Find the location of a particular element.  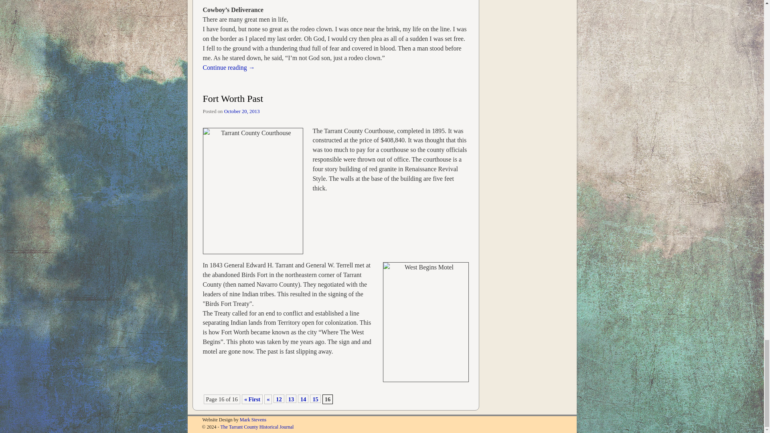

14 is located at coordinates (303, 399).